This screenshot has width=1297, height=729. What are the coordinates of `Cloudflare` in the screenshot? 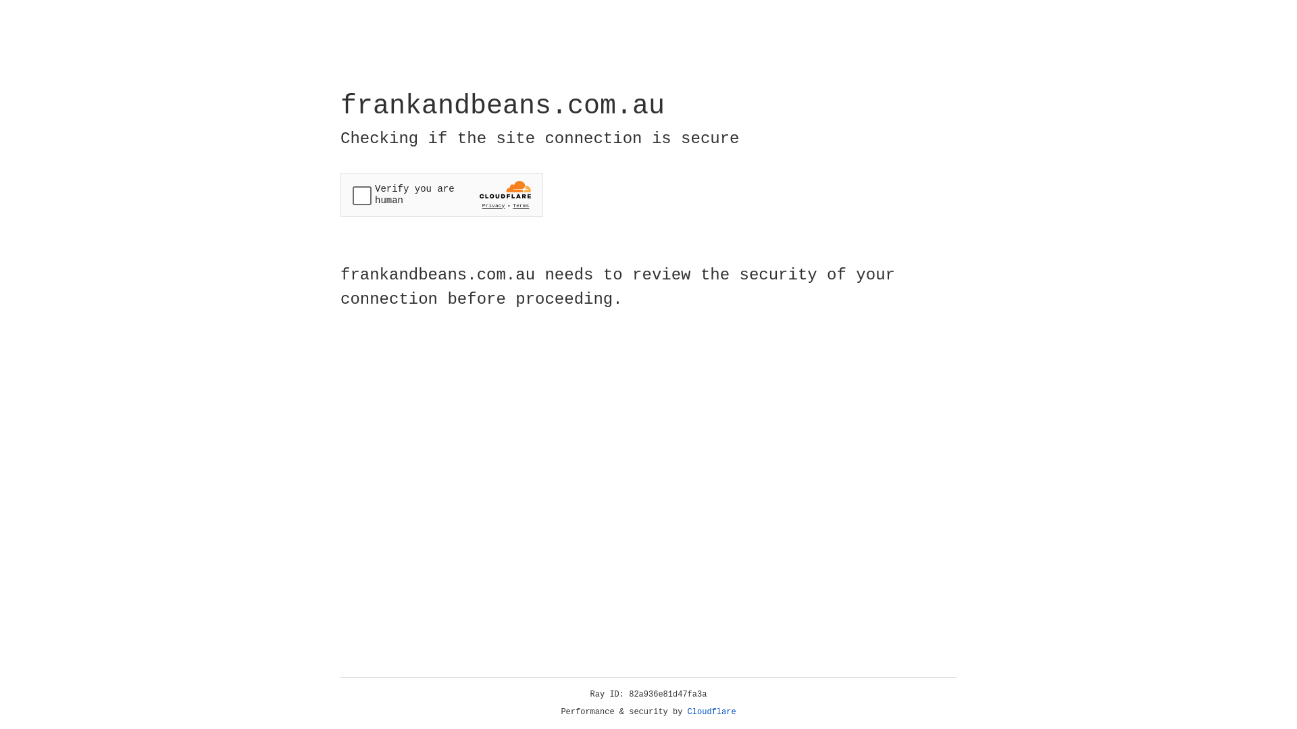 It's located at (712, 712).